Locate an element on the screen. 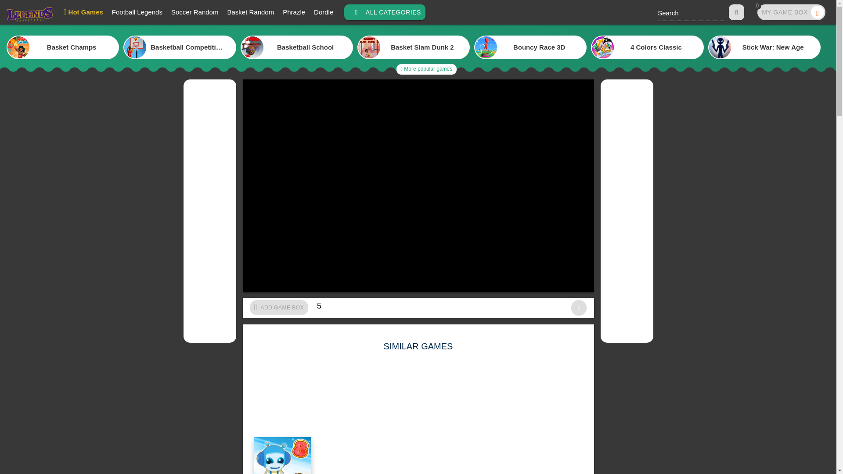 The height and width of the screenshot is (474, 843). ALL CATEGORIES is located at coordinates (29, 16).